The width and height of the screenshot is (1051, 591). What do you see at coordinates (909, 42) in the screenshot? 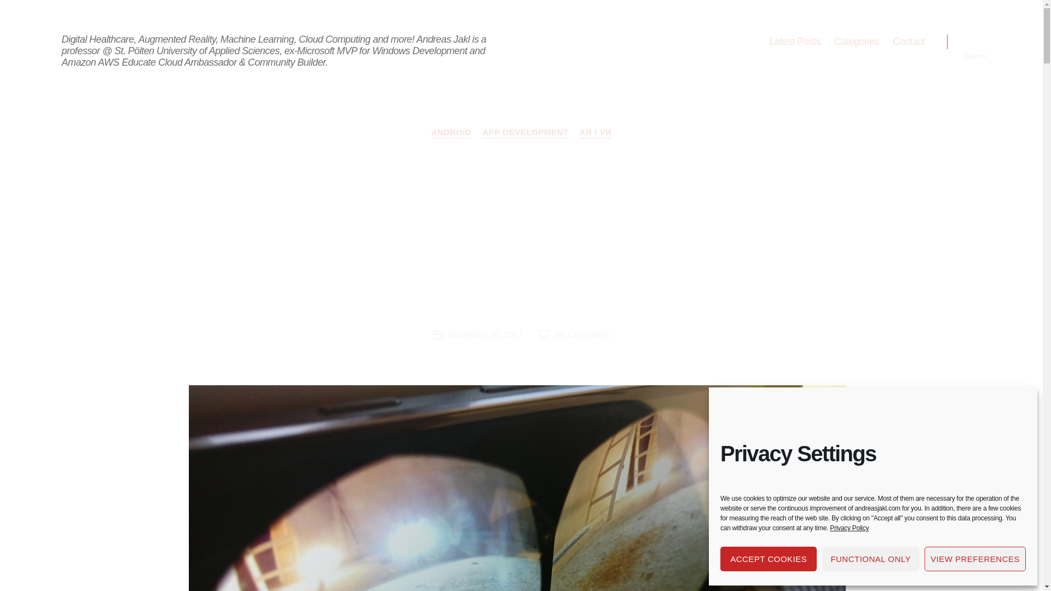
I see `Contact` at bounding box center [909, 42].